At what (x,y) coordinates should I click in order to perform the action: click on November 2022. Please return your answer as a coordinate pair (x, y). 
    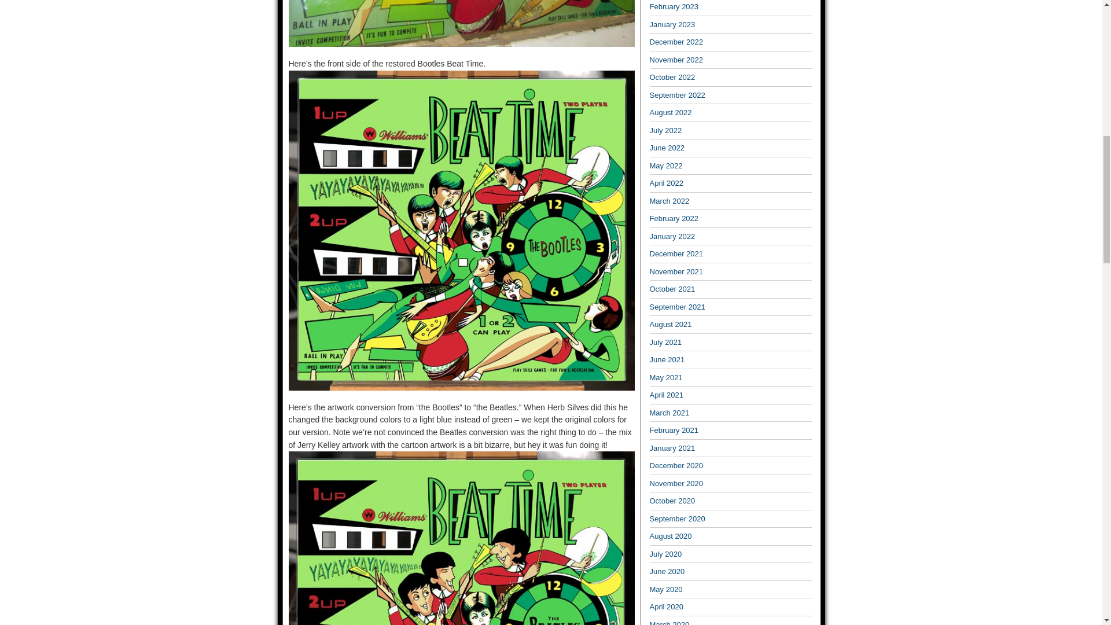
    Looking at the image, I should click on (676, 60).